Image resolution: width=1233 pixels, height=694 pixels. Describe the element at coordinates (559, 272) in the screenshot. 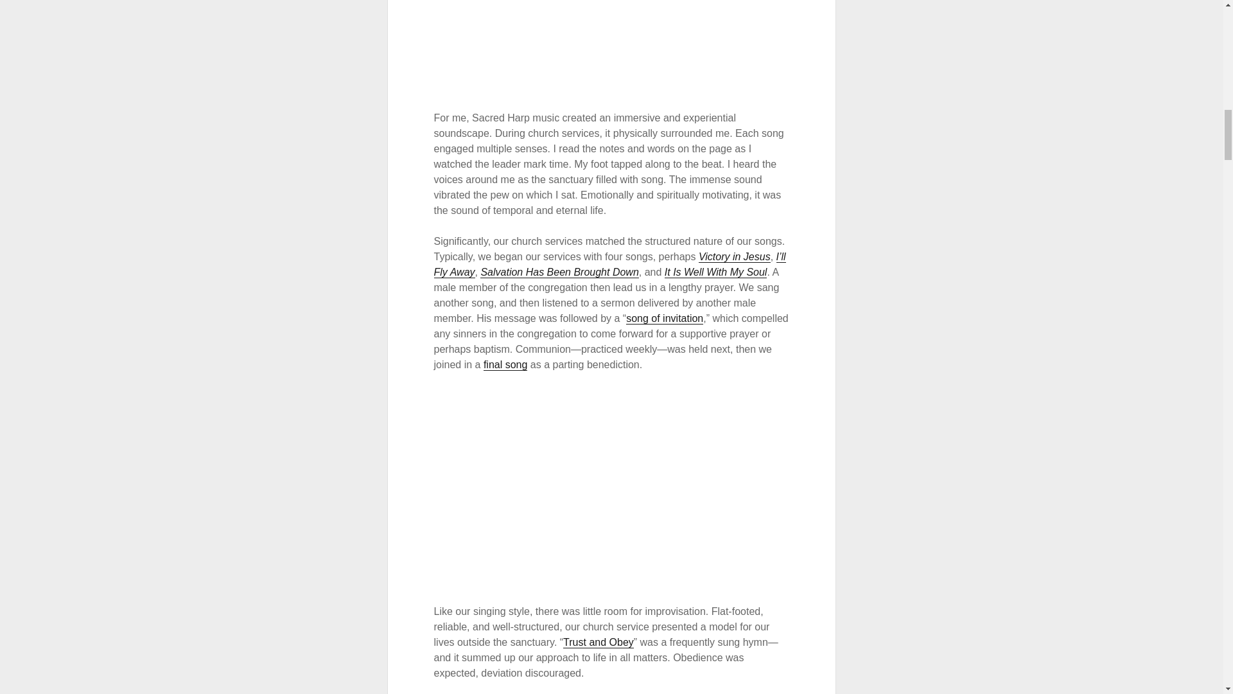

I see `Salvation Has Been Brought Down` at that location.